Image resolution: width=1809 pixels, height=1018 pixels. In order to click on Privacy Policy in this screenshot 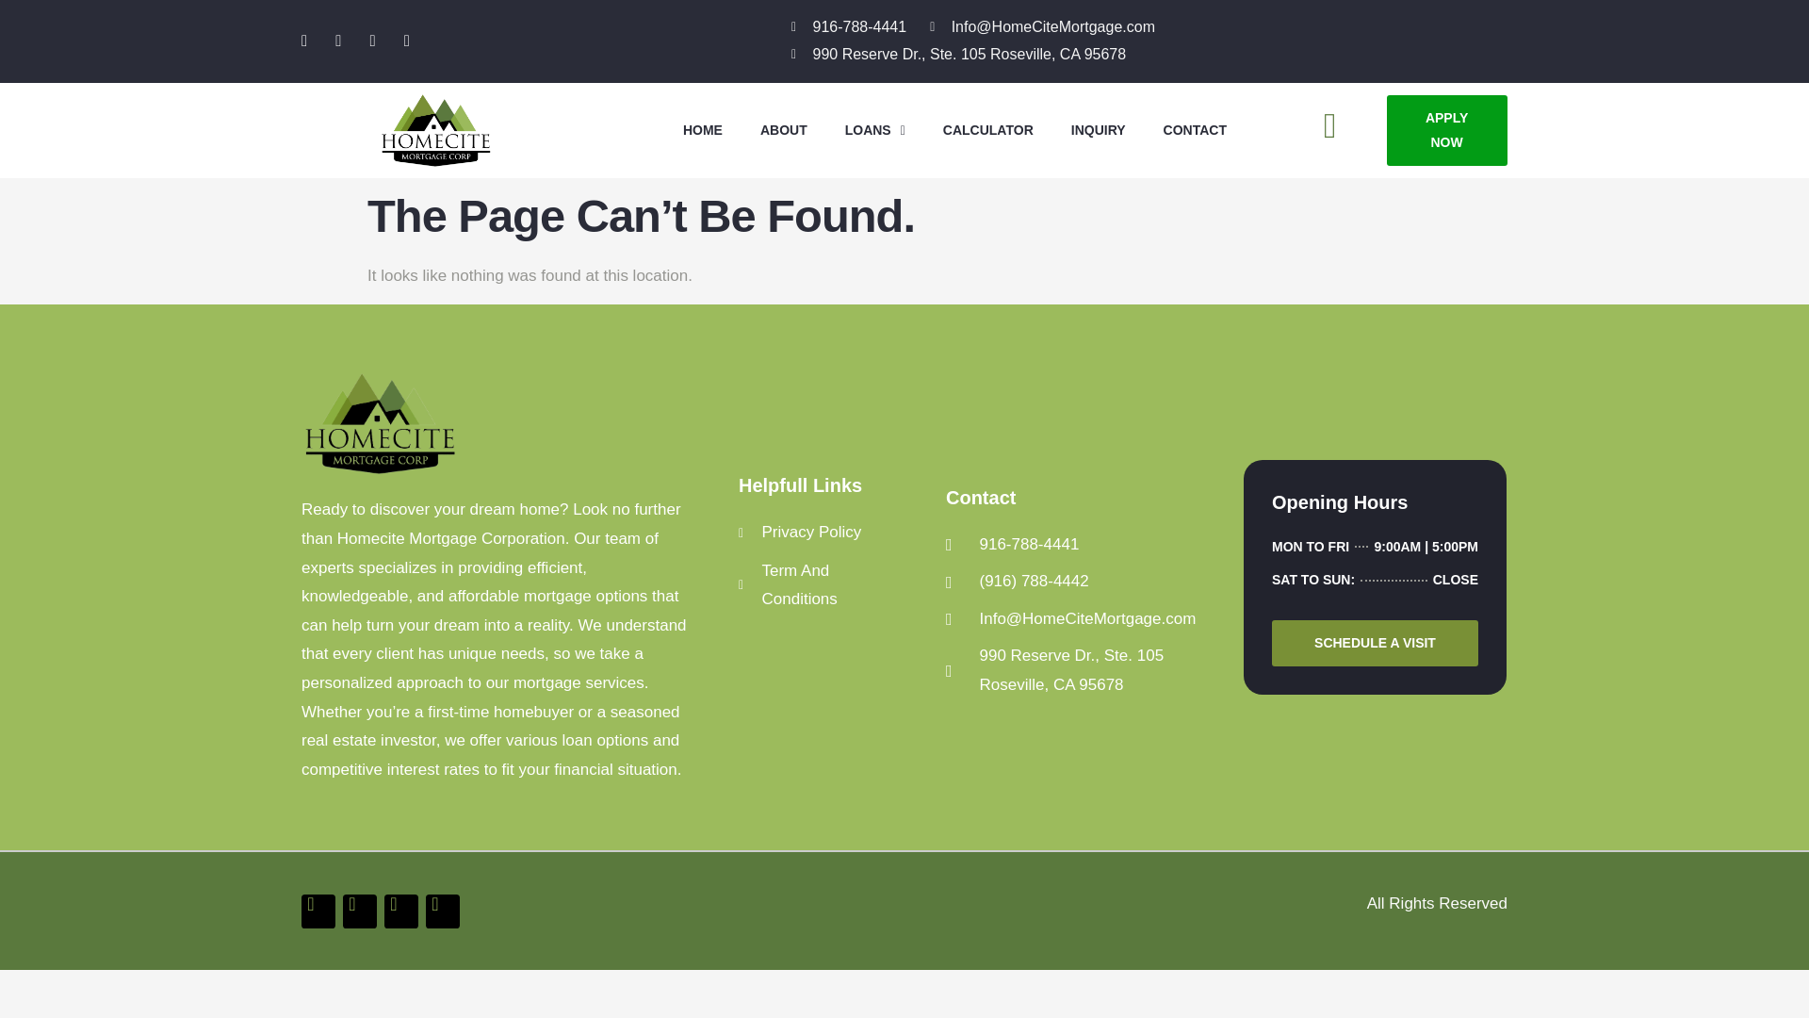, I will do `click(958, 55)`.